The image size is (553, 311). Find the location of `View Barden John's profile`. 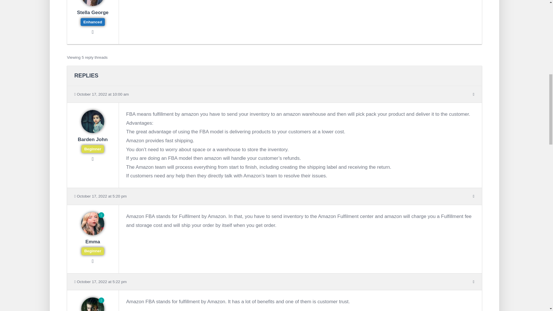

View Barden John's profile is located at coordinates (92, 143).